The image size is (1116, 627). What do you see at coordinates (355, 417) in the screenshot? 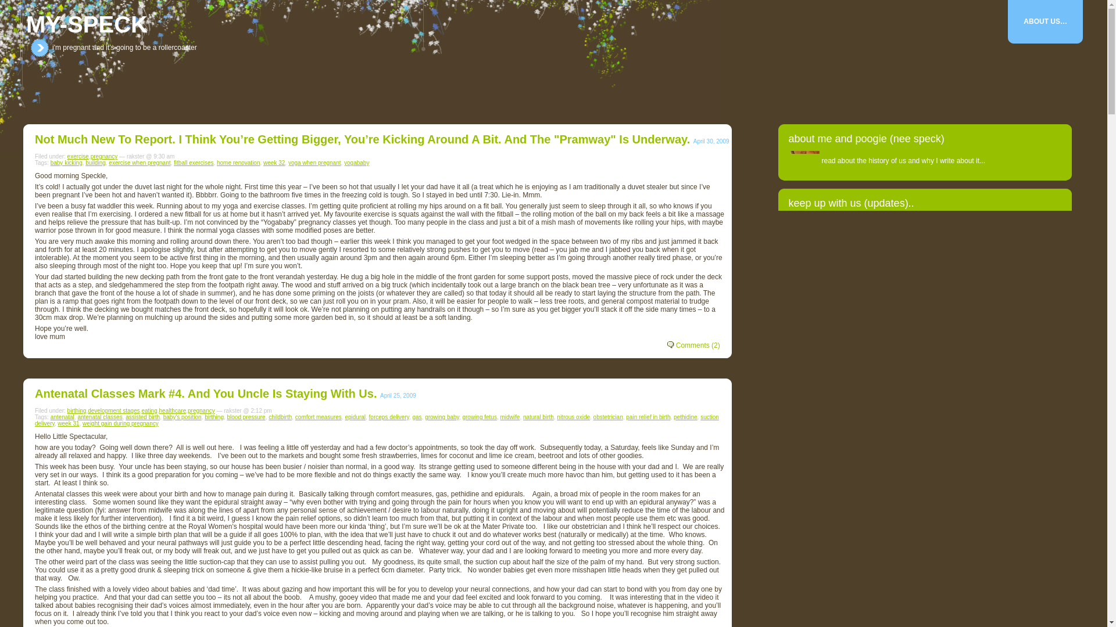
I see `epidural` at bounding box center [355, 417].